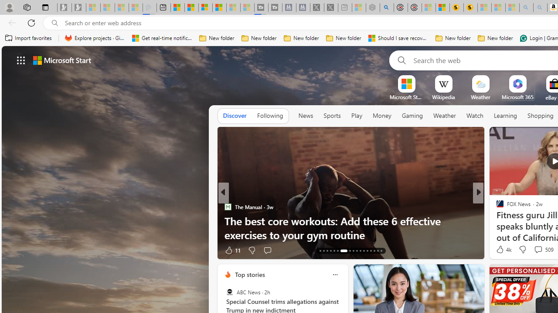 Image resolution: width=558 pixels, height=313 pixels. I want to click on AutomationID: tab-24, so click(364, 250).